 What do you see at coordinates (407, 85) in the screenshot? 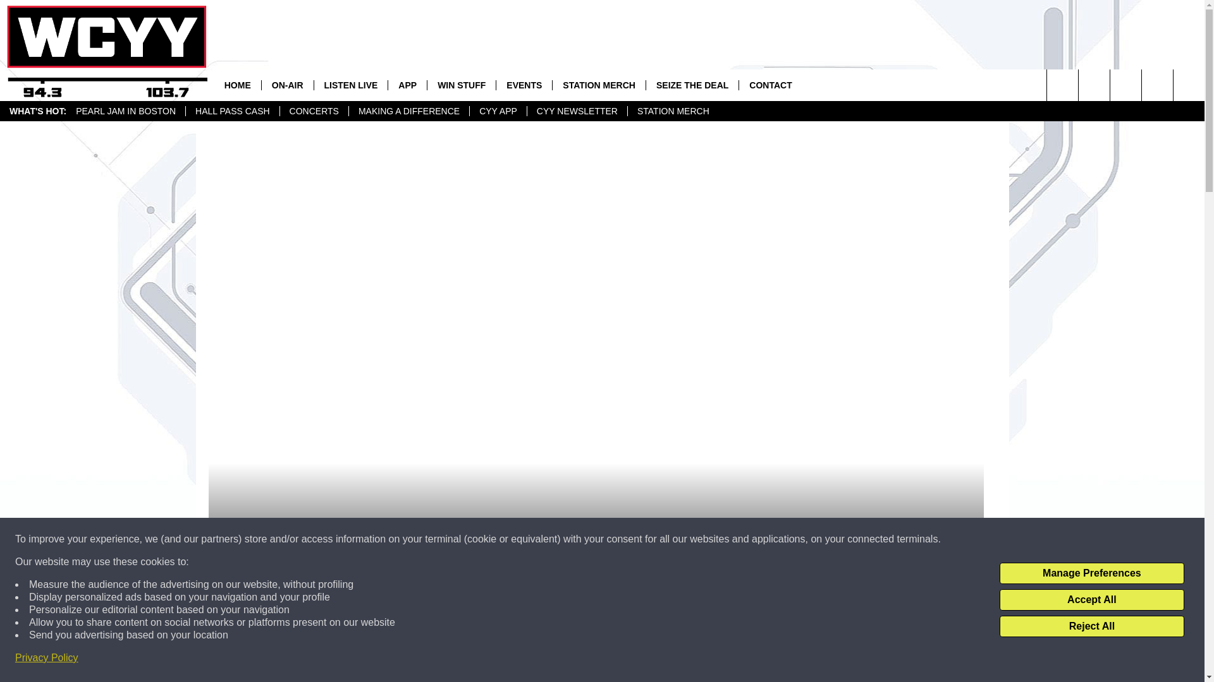
I see `APP` at bounding box center [407, 85].